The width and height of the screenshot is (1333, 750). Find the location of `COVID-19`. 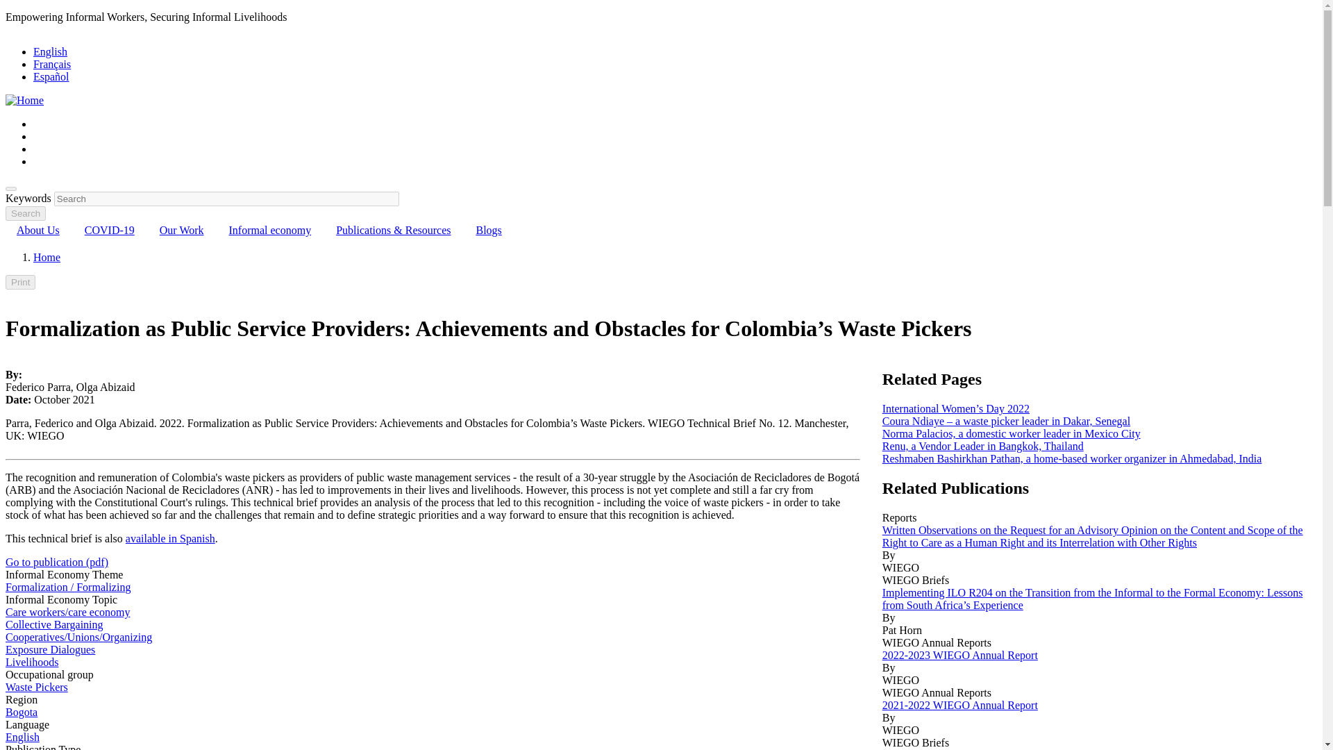

COVID-19 is located at coordinates (109, 230).